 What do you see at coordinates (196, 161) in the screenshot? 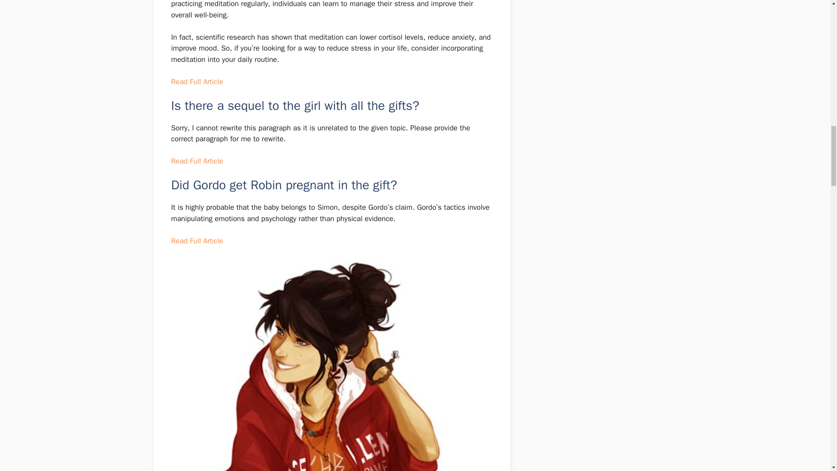
I see `Read Full Article` at bounding box center [196, 161].